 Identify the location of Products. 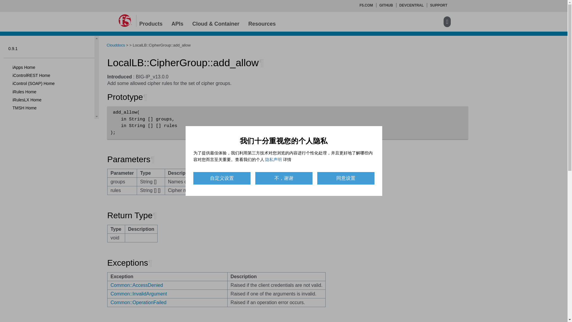
(151, 22).